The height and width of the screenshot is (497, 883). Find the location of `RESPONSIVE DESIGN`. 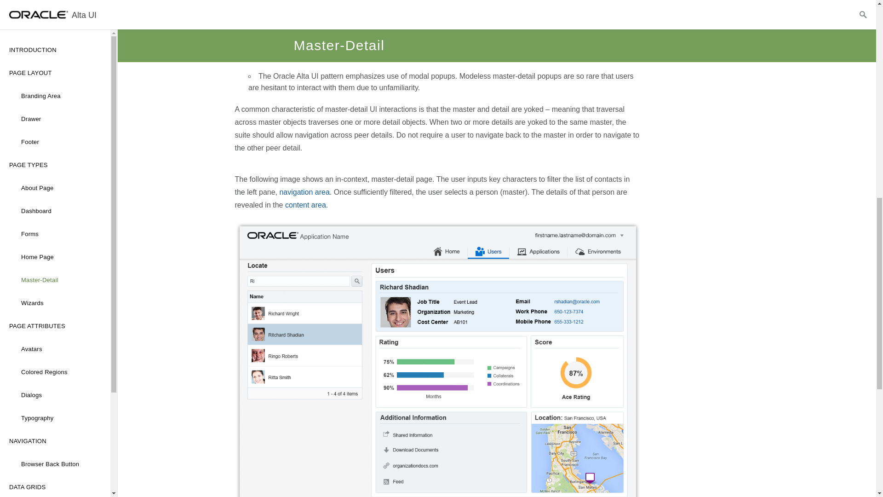

RESPONSIVE DESIGN is located at coordinates (55, 105).